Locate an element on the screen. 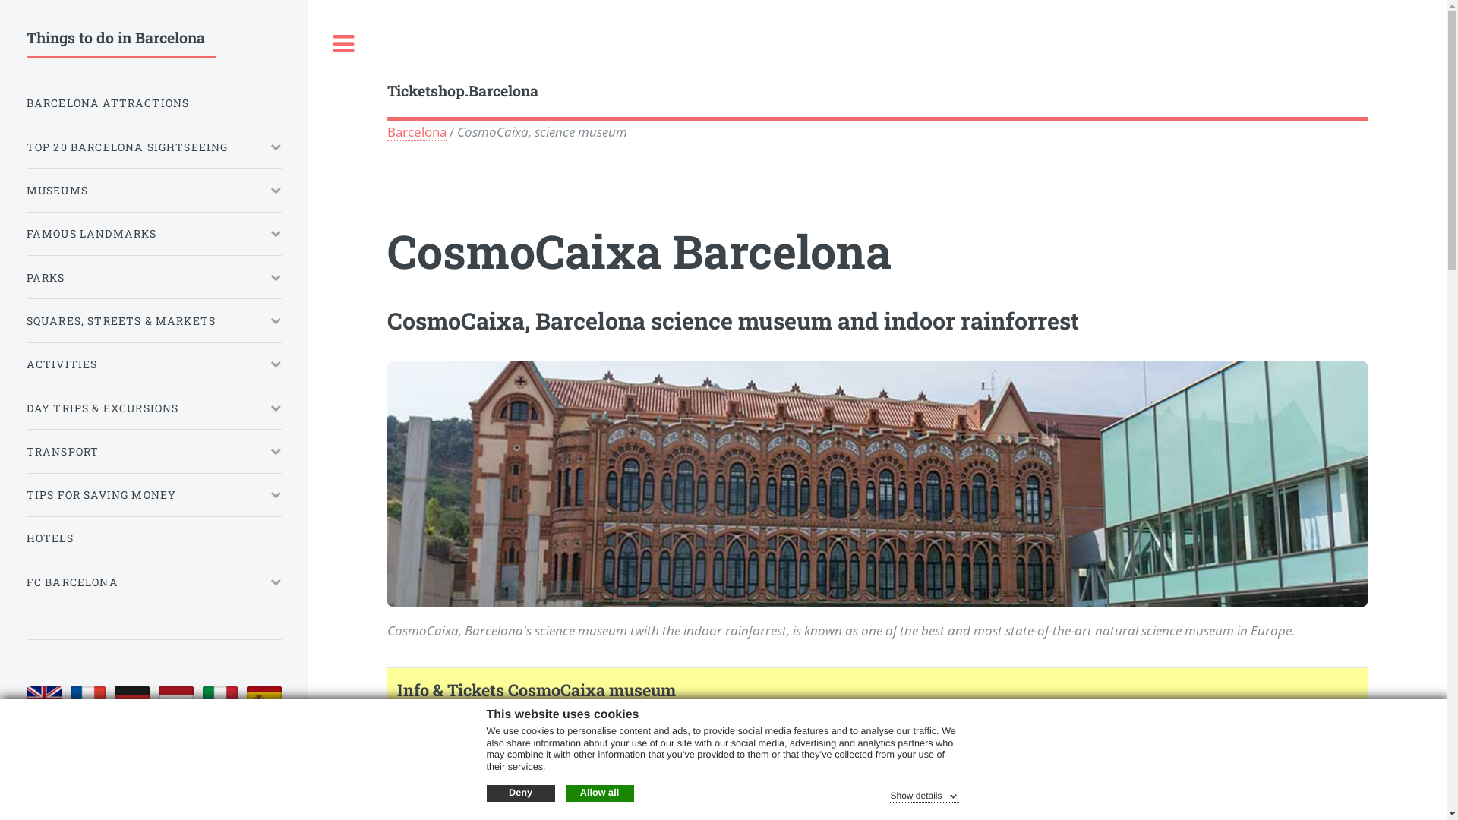 This screenshot has height=820, width=1458. BARCELONA ATTRACTIONS is located at coordinates (154, 103).